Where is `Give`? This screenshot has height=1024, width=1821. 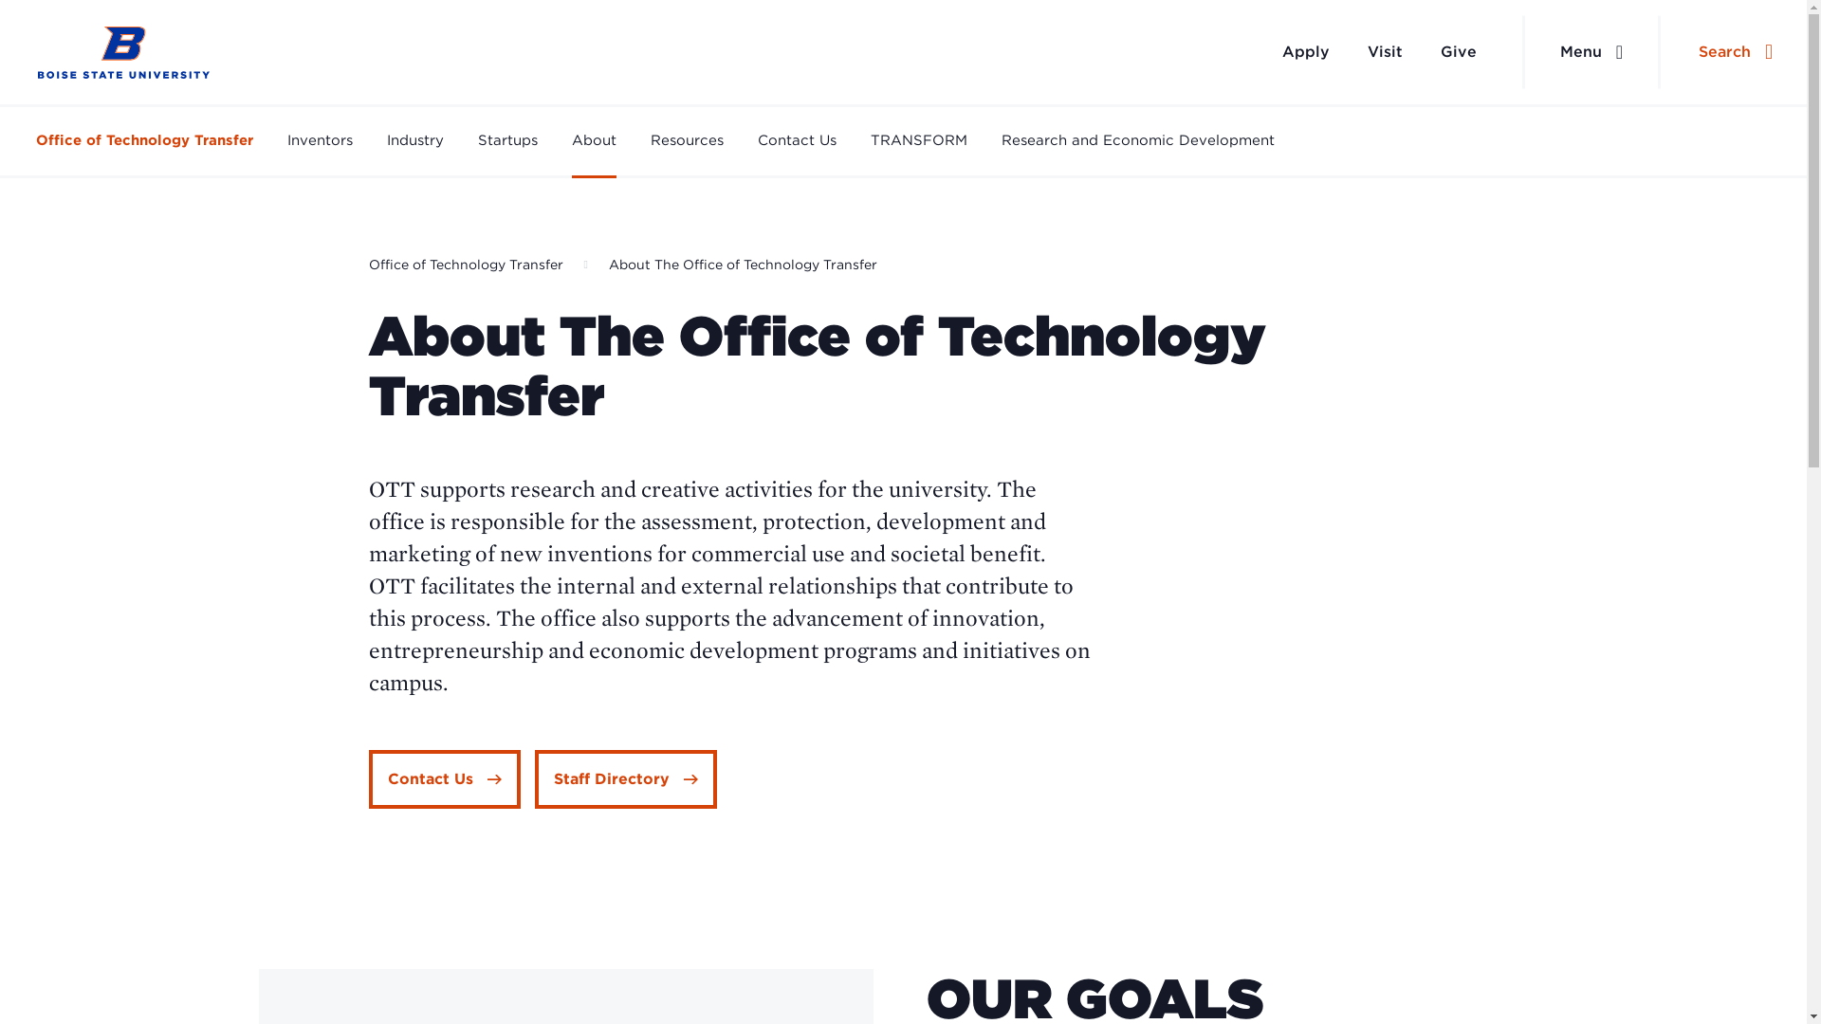
Give is located at coordinates (1459, 51).